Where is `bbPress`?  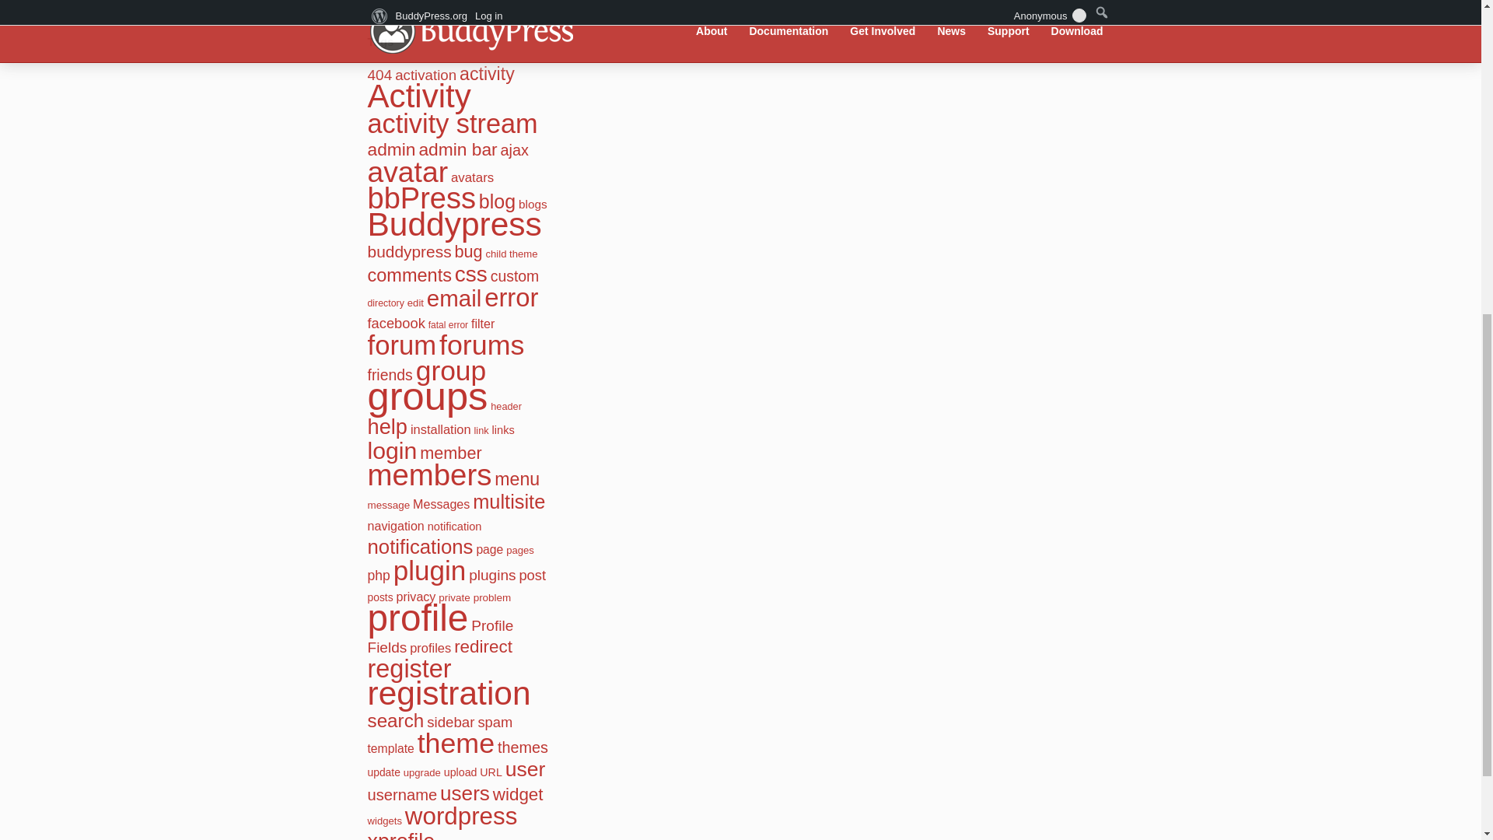 bbPress is located at coordinates (421, 198).